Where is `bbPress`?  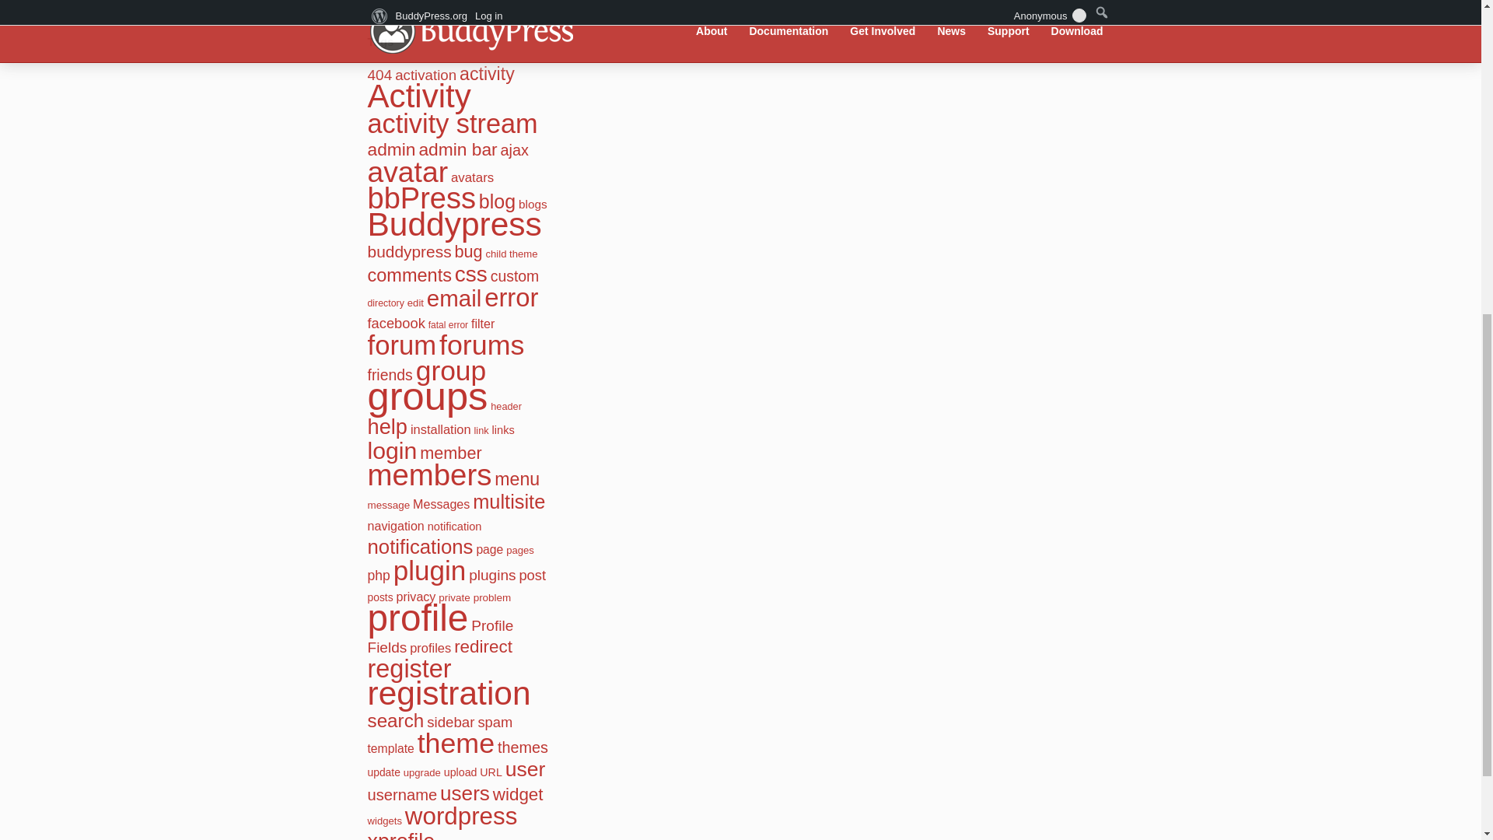 bbPress is located at coordinates (421, 198).